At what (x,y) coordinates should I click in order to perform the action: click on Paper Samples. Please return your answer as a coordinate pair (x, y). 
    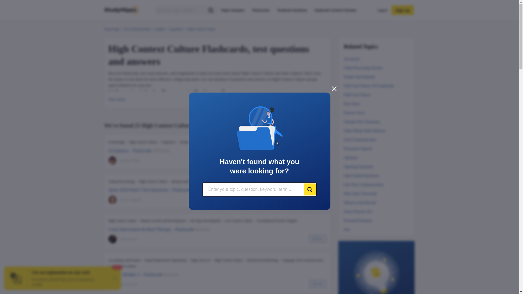
    Looking at the image, I should click on (233, 10).